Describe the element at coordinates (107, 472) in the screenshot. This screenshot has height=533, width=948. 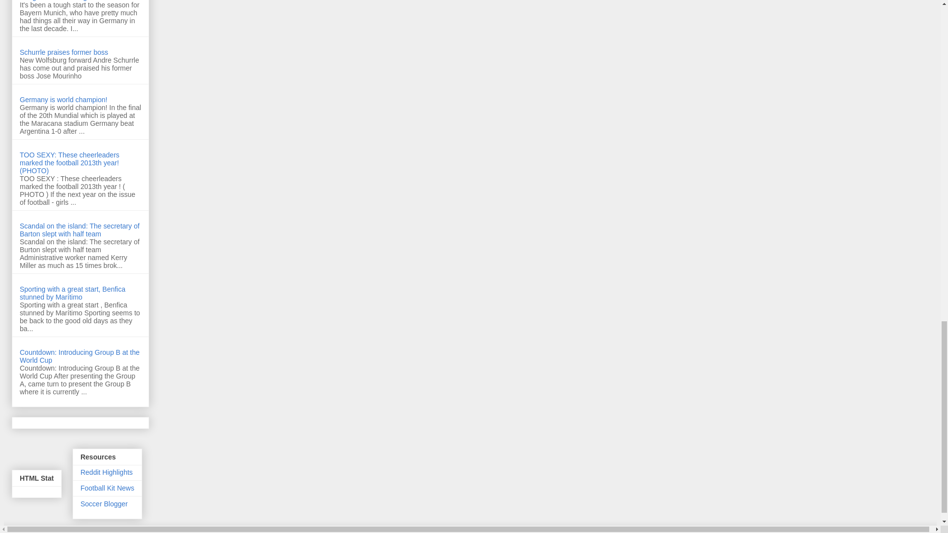
I see `Reddit Highlights` at that location.